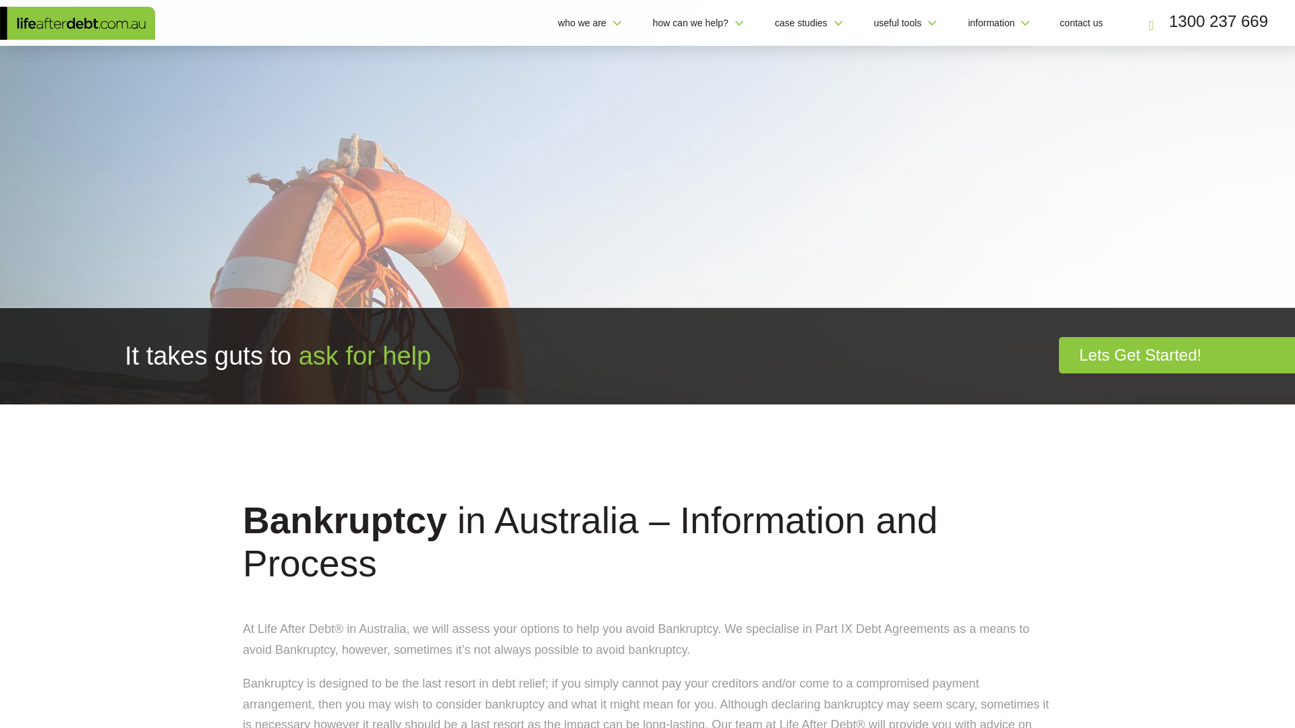  I want to click on contact us, so click(1081, 23).